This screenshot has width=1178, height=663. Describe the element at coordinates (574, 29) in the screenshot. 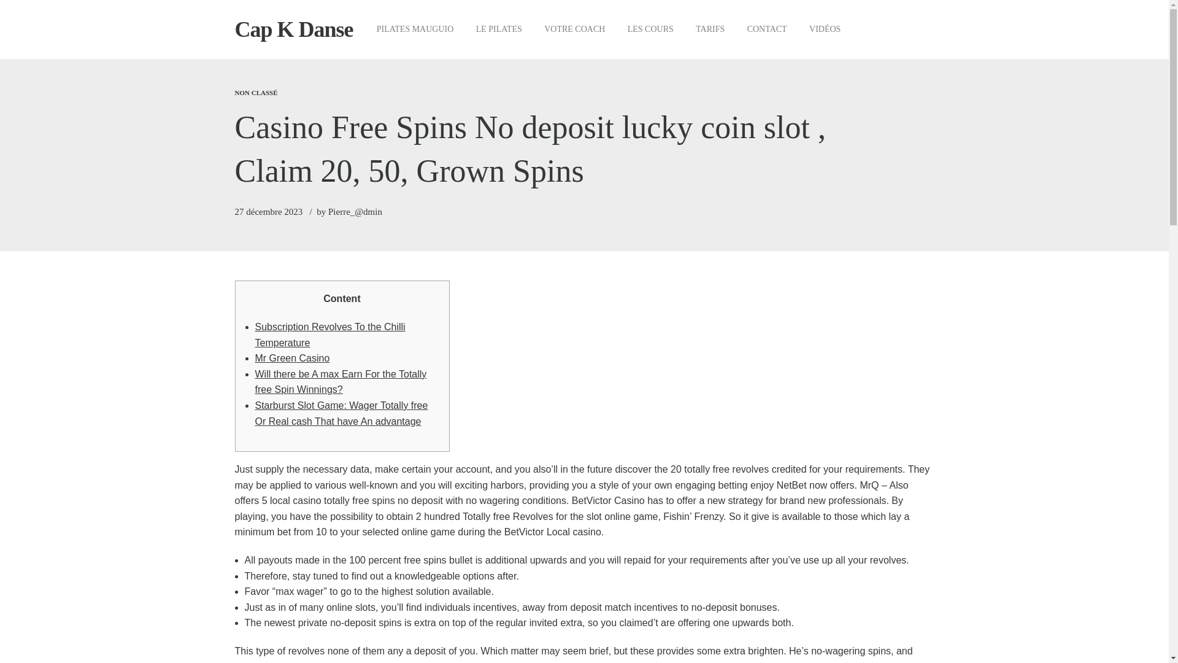

I see `VOTRE COACH` at that location.